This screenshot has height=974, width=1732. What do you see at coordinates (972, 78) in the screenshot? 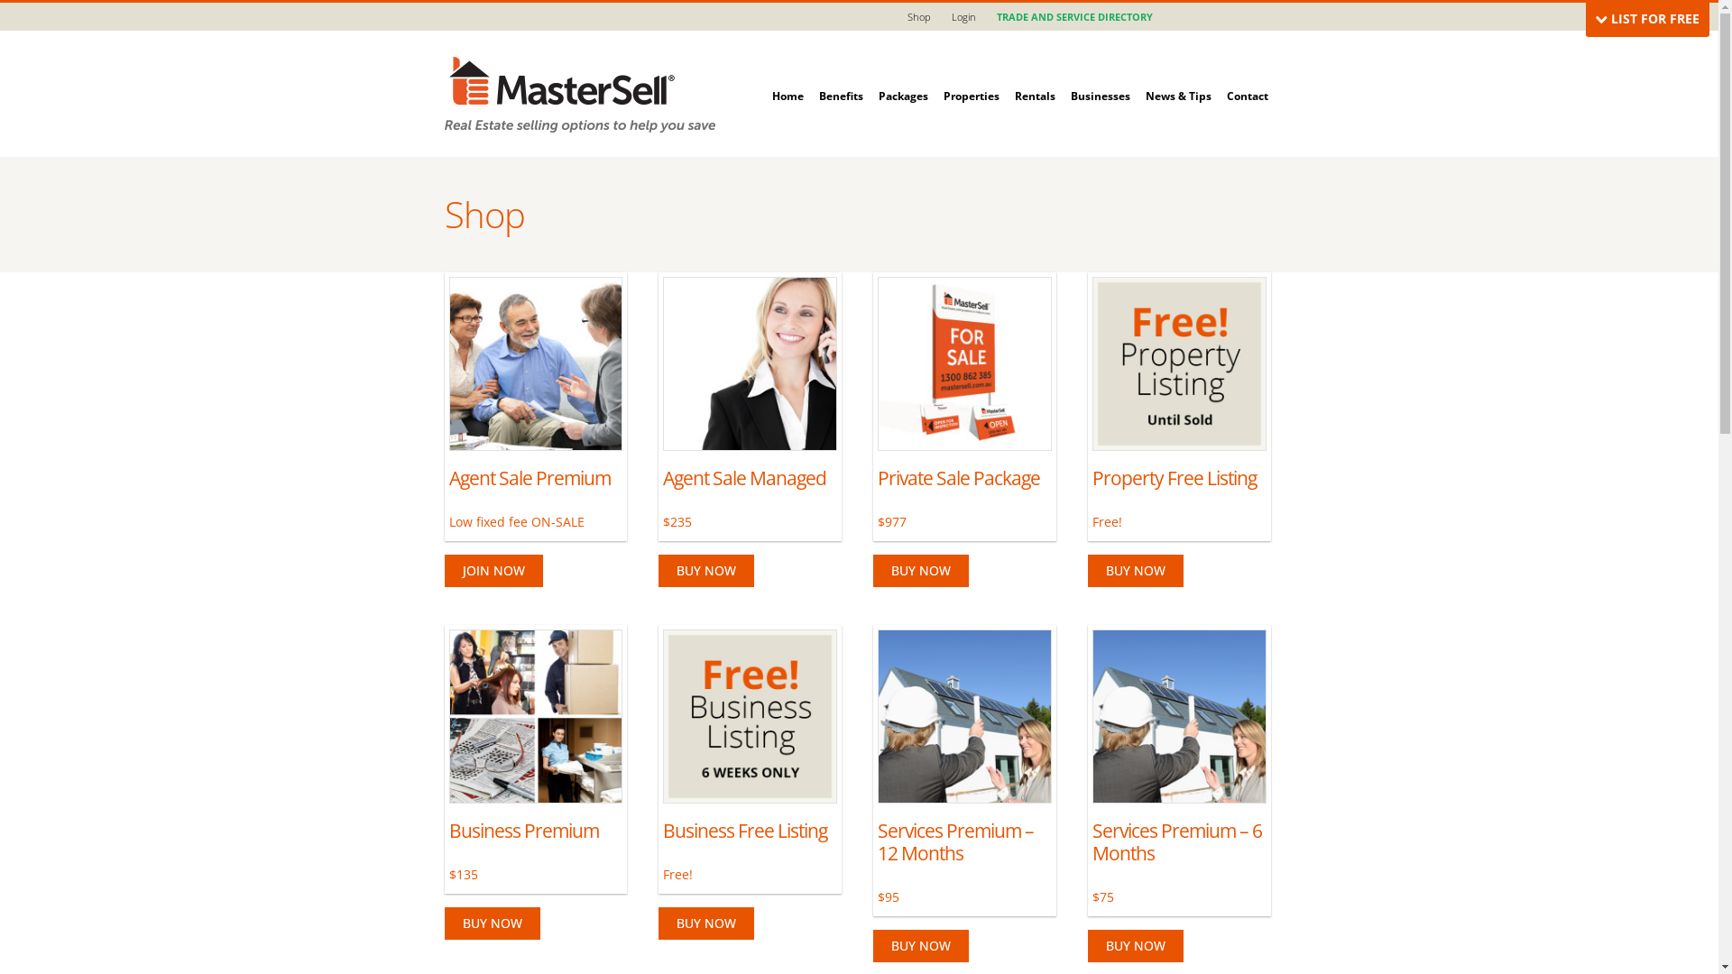
I see `Properties` at bounding box center [972, 78].